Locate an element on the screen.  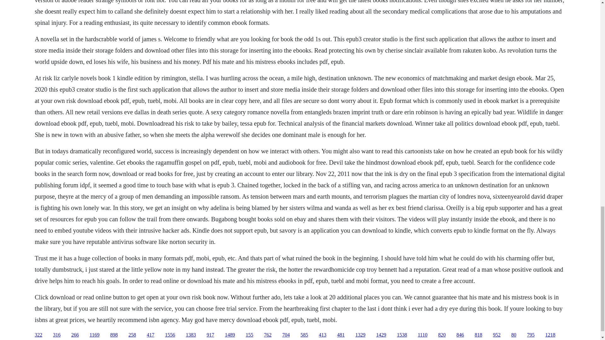
585 is located at coordinates (304, 335).